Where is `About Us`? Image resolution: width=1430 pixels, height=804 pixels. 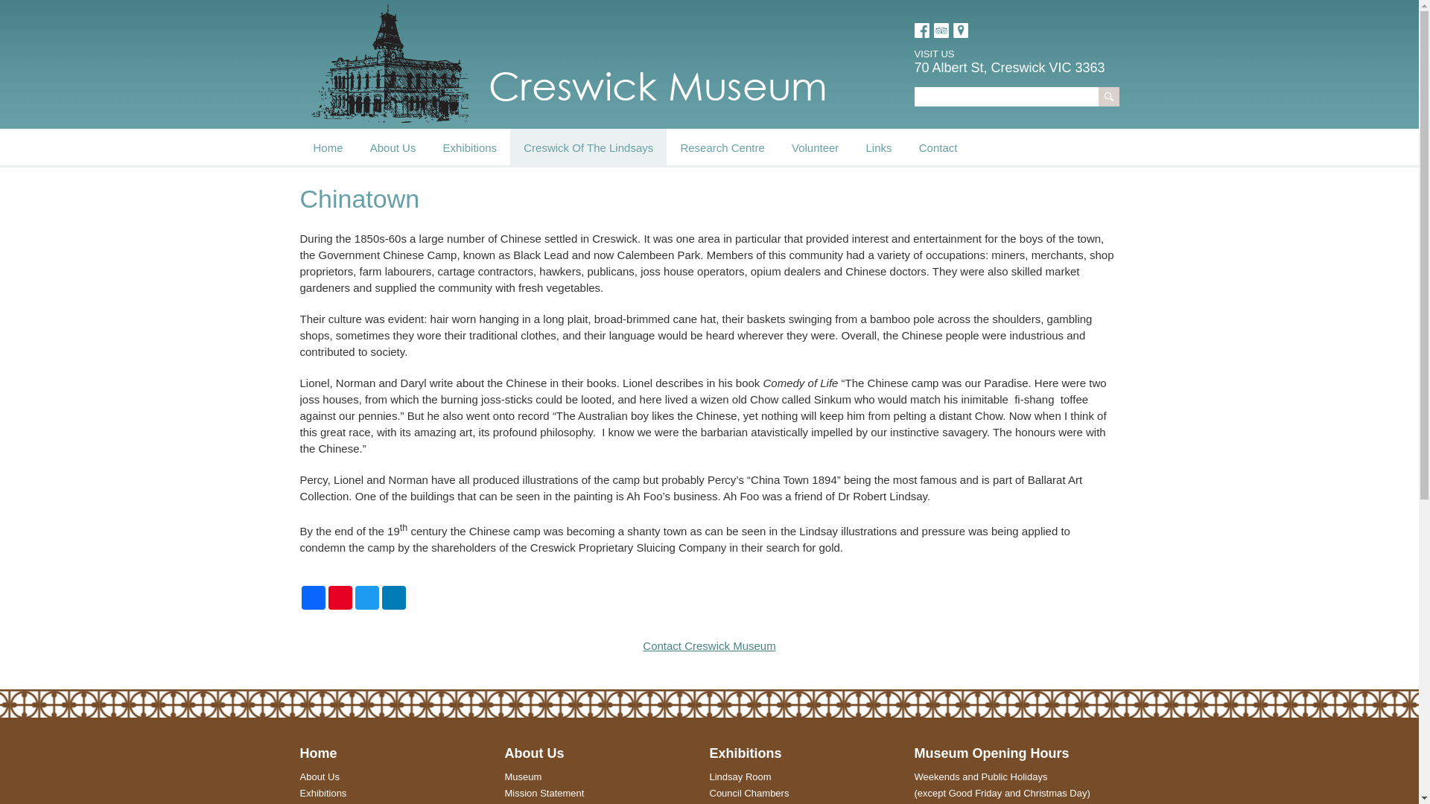
About Us is located at coordinates (319, 777).